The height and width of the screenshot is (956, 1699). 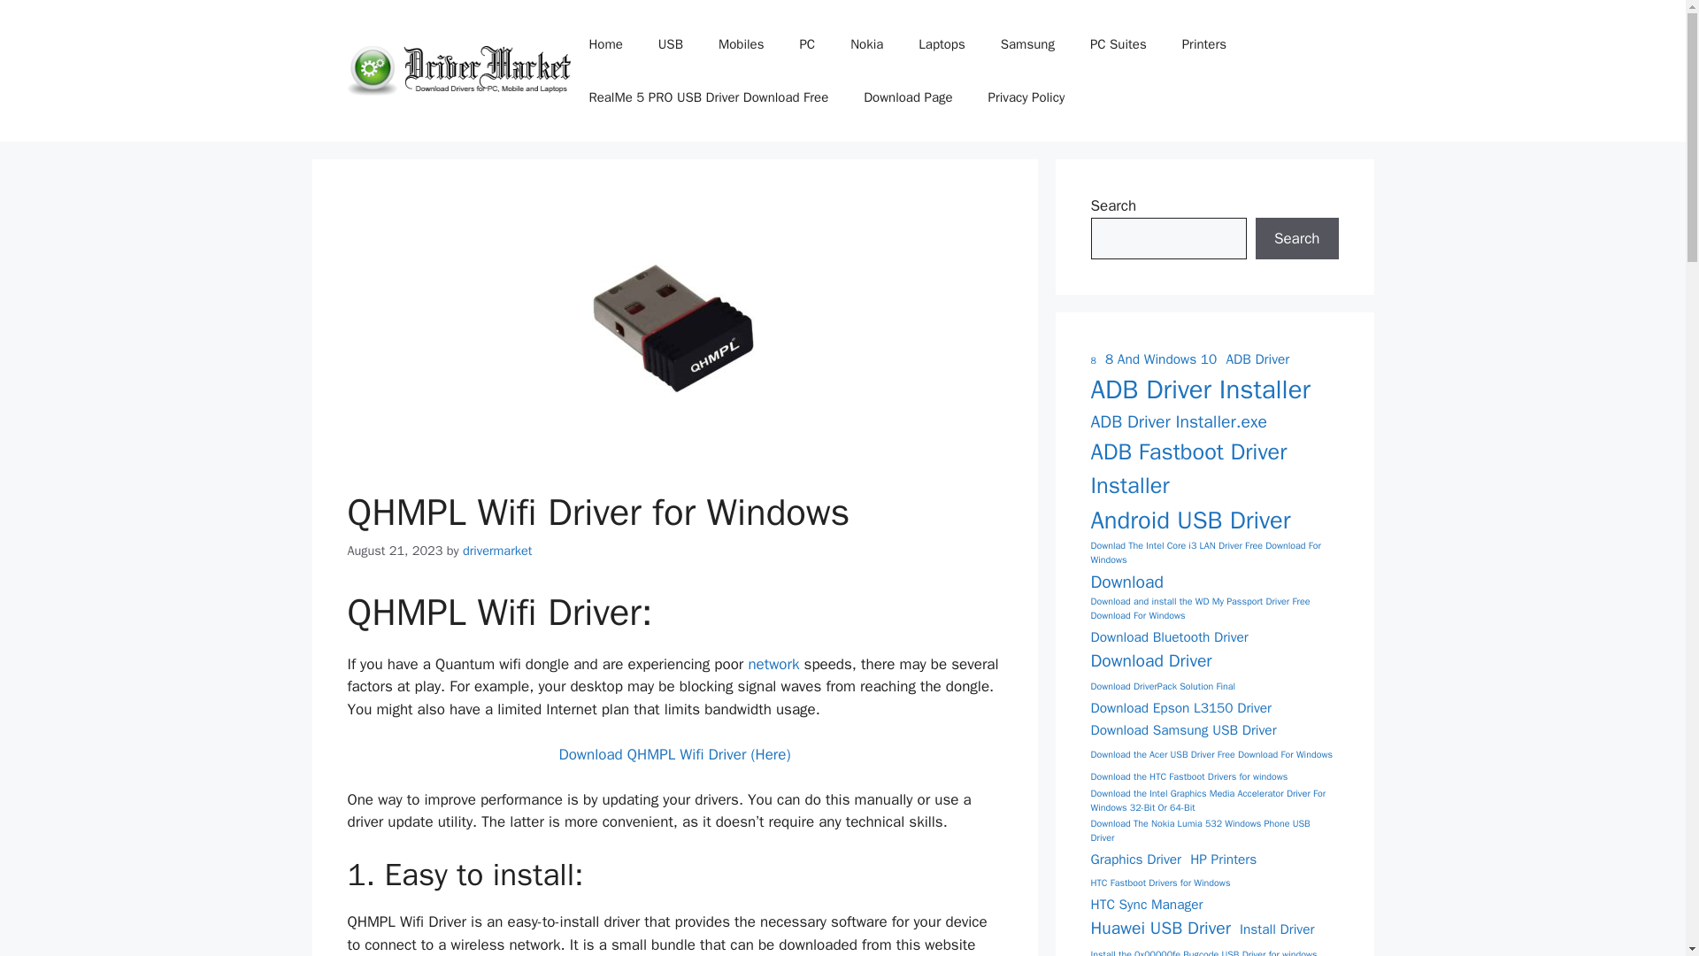 I want to click on network, so click(x=773, y=664).